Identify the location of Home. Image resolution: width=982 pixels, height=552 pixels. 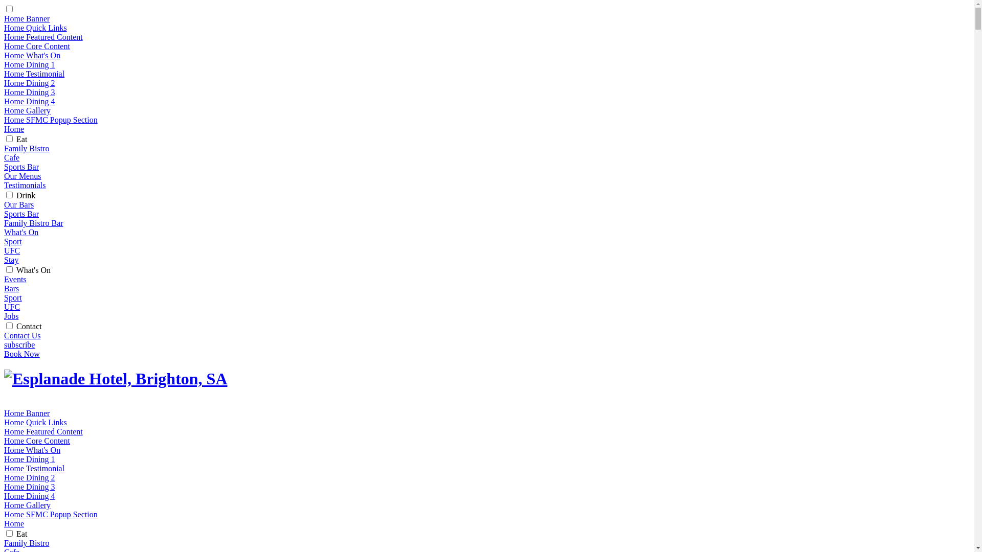
(14, 523).